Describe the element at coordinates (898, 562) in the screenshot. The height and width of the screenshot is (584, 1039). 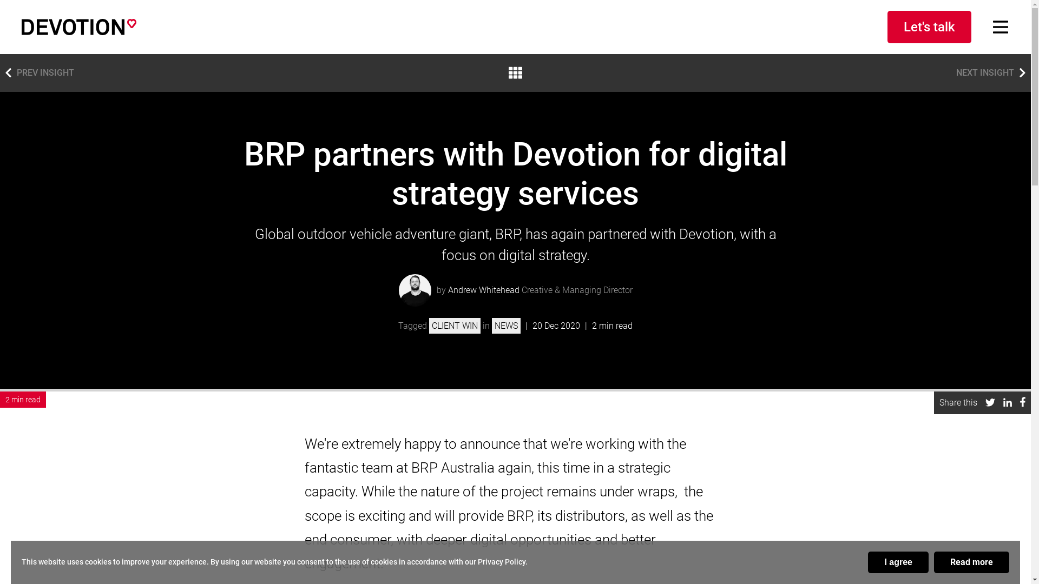
I see `I agree` at that location.